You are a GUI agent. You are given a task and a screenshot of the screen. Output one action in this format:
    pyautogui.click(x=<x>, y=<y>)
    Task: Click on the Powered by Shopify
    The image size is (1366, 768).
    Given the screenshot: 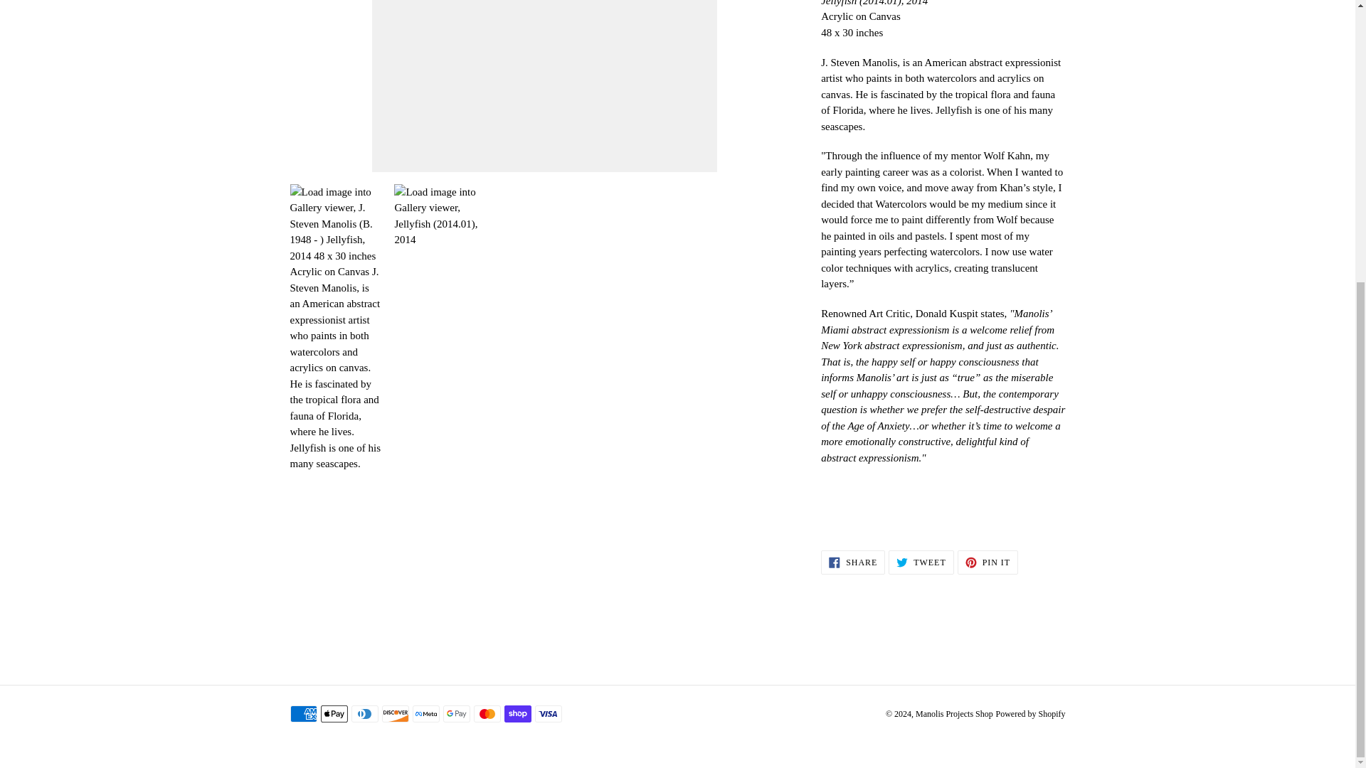 What is the action you would take?
    pyautogui.click(x=852, y=562)
    